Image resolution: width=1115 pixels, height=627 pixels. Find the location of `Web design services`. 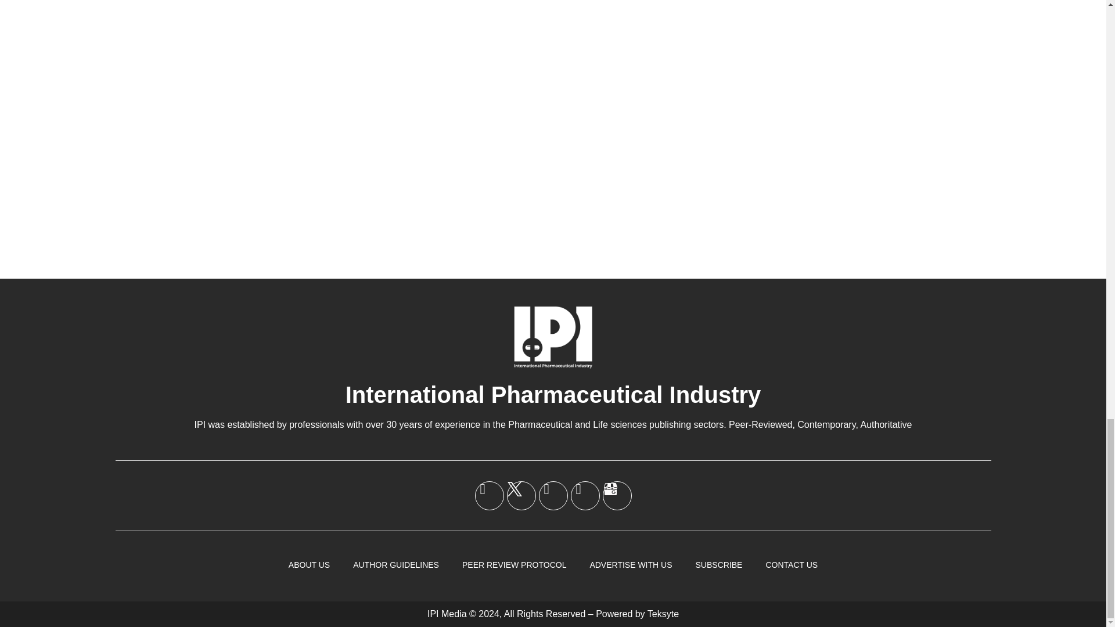

Web design services is located at coordinates (663, 613).